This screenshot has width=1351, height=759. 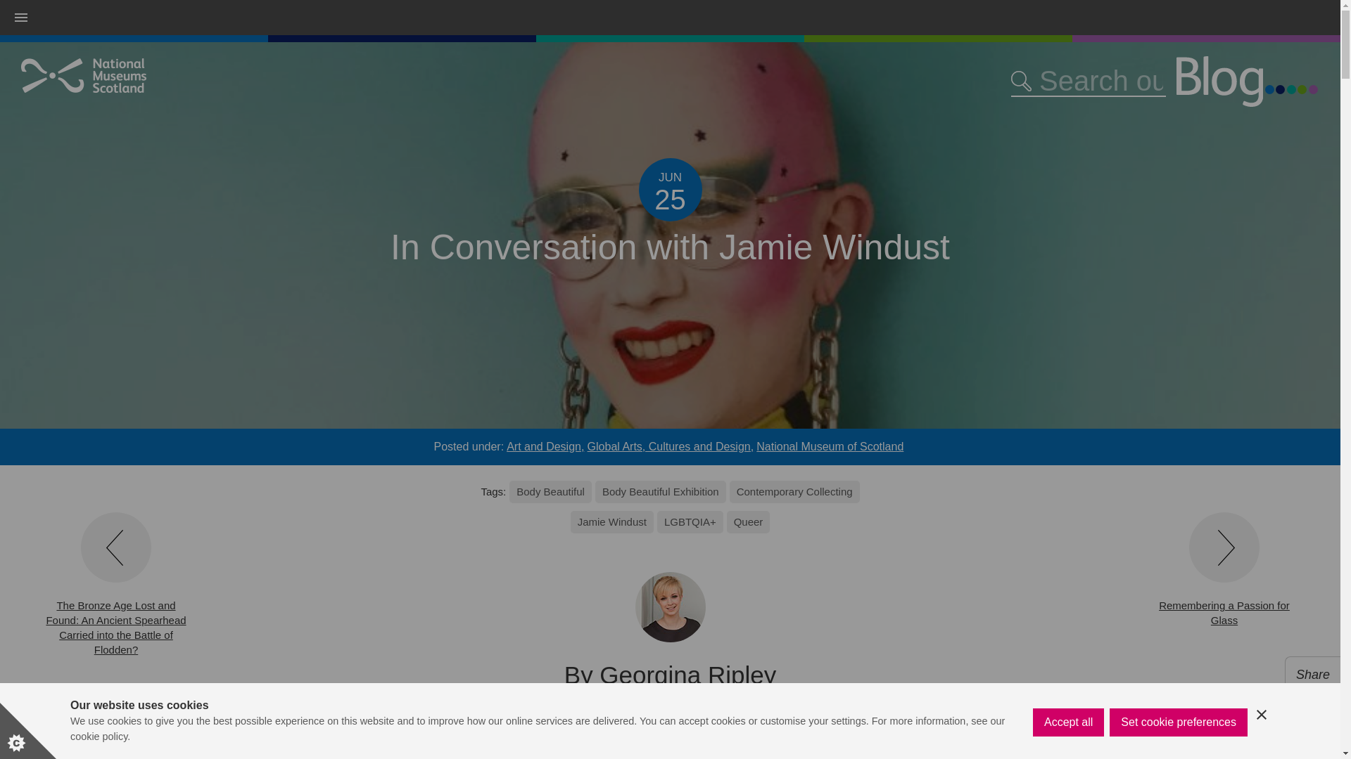 I want to click on Queer, so click(x=748, y=521).